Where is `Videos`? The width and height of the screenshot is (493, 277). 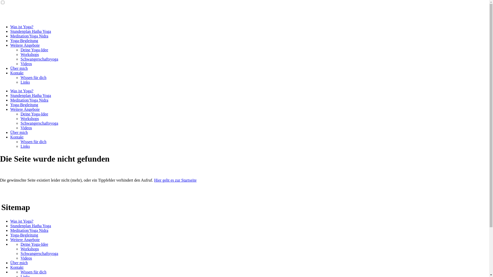
Videos is located at coordinates (26, 258).